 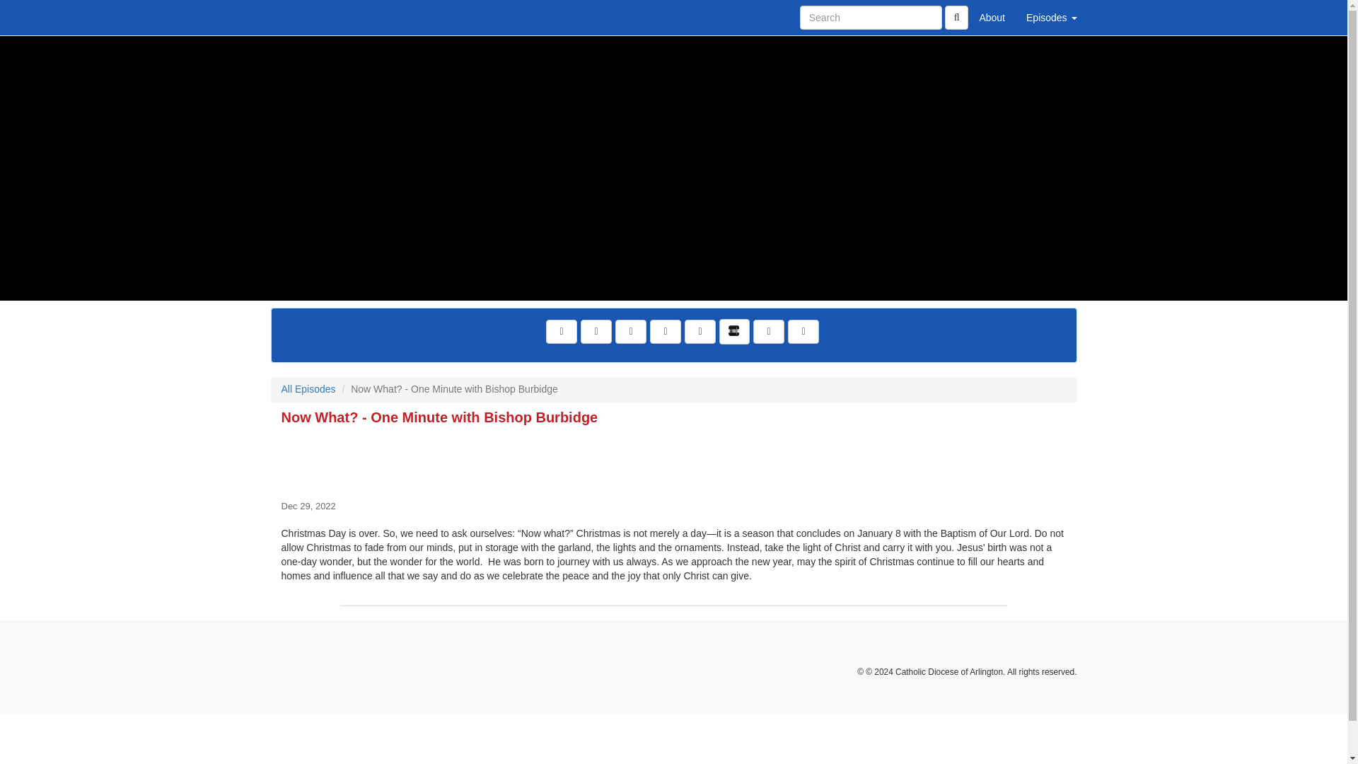 I want to click on Home Page, so click(x=299, y=17).